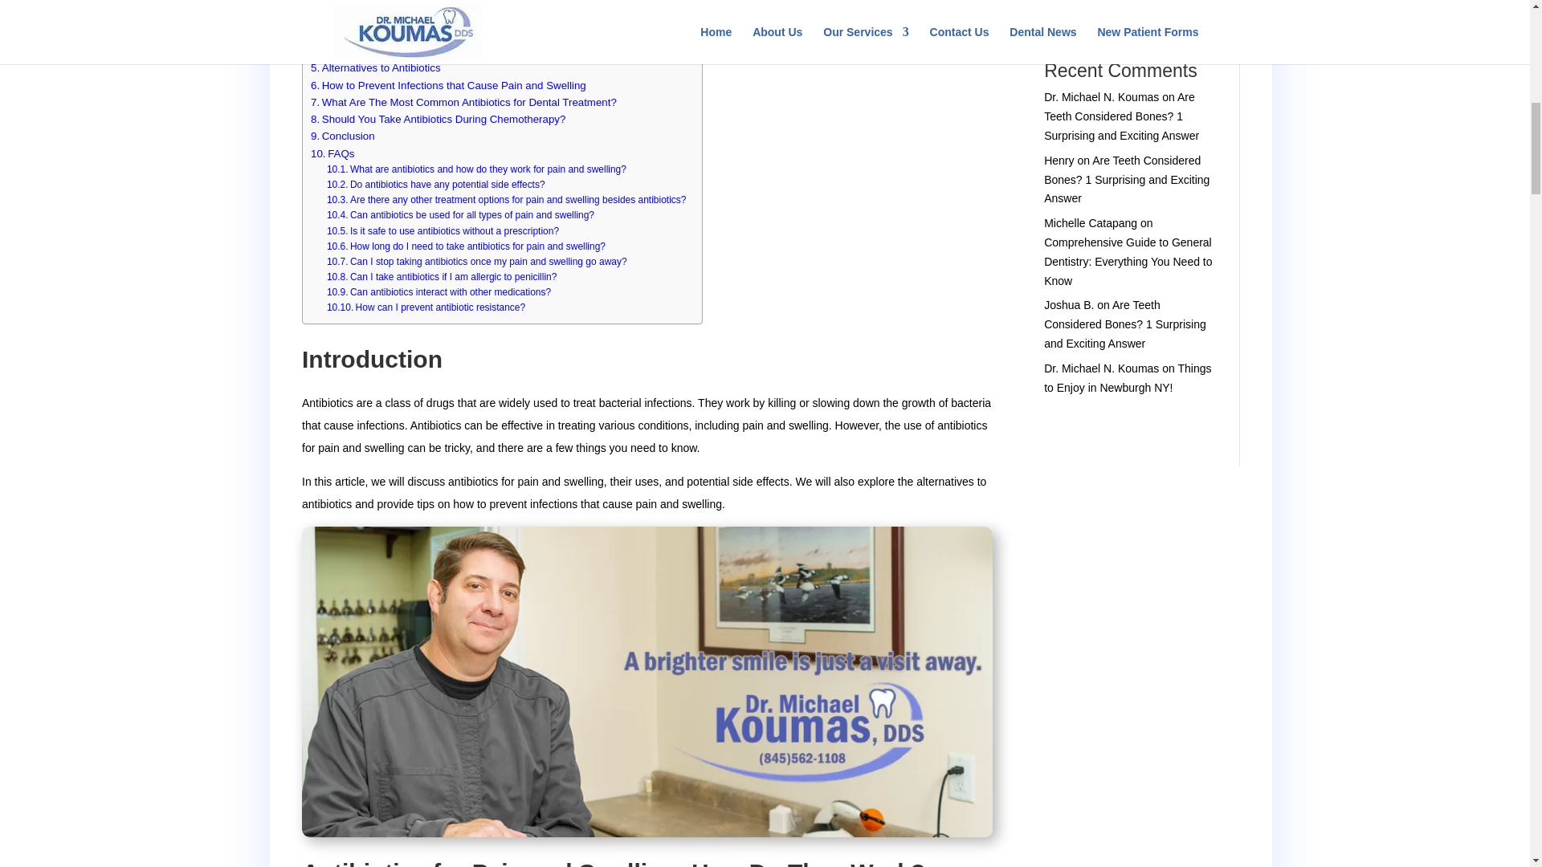  What do you see at coordinates (436, 185) in the screenshot?
I see `Do antibiotics have any potential side effects?` at bounding box center [436, 185].